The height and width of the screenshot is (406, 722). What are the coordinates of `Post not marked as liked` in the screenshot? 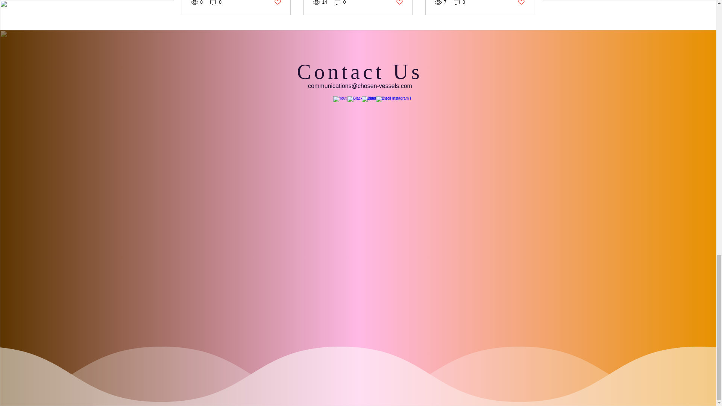 It's located at (277, 3).